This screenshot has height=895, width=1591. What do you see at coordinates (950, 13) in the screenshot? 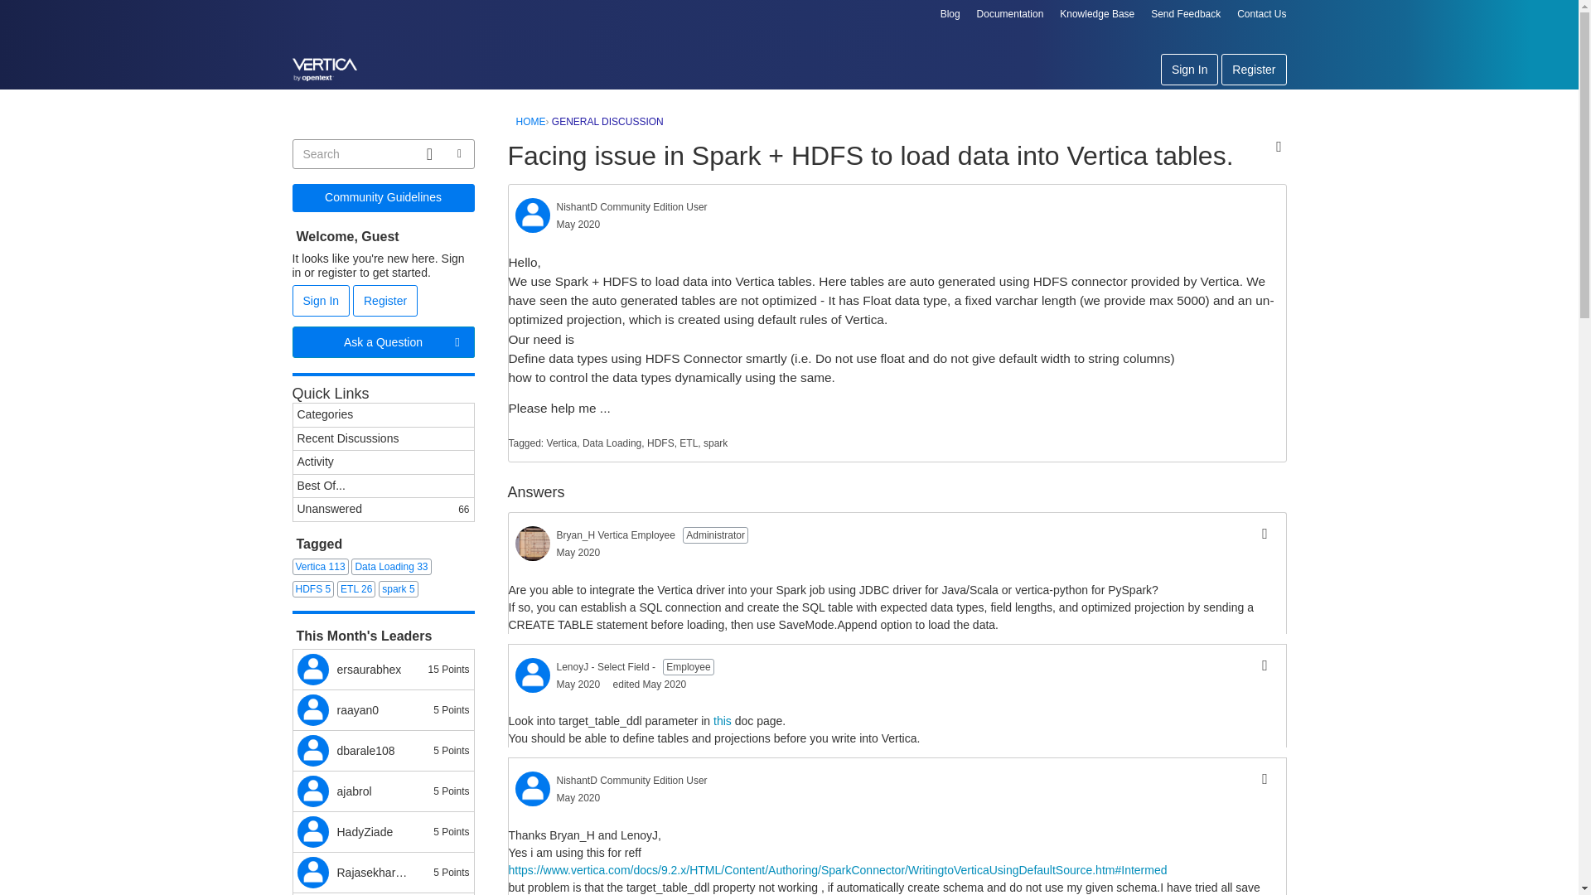
I see `Blog` at bounding box center [950, 13].